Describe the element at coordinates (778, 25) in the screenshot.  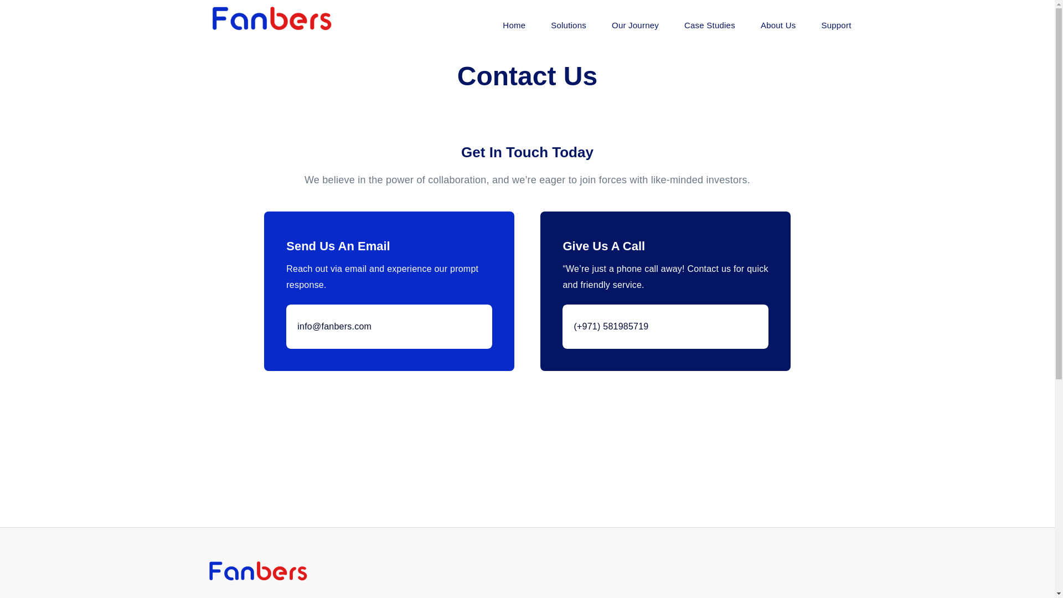
I see `About Us` at that location.